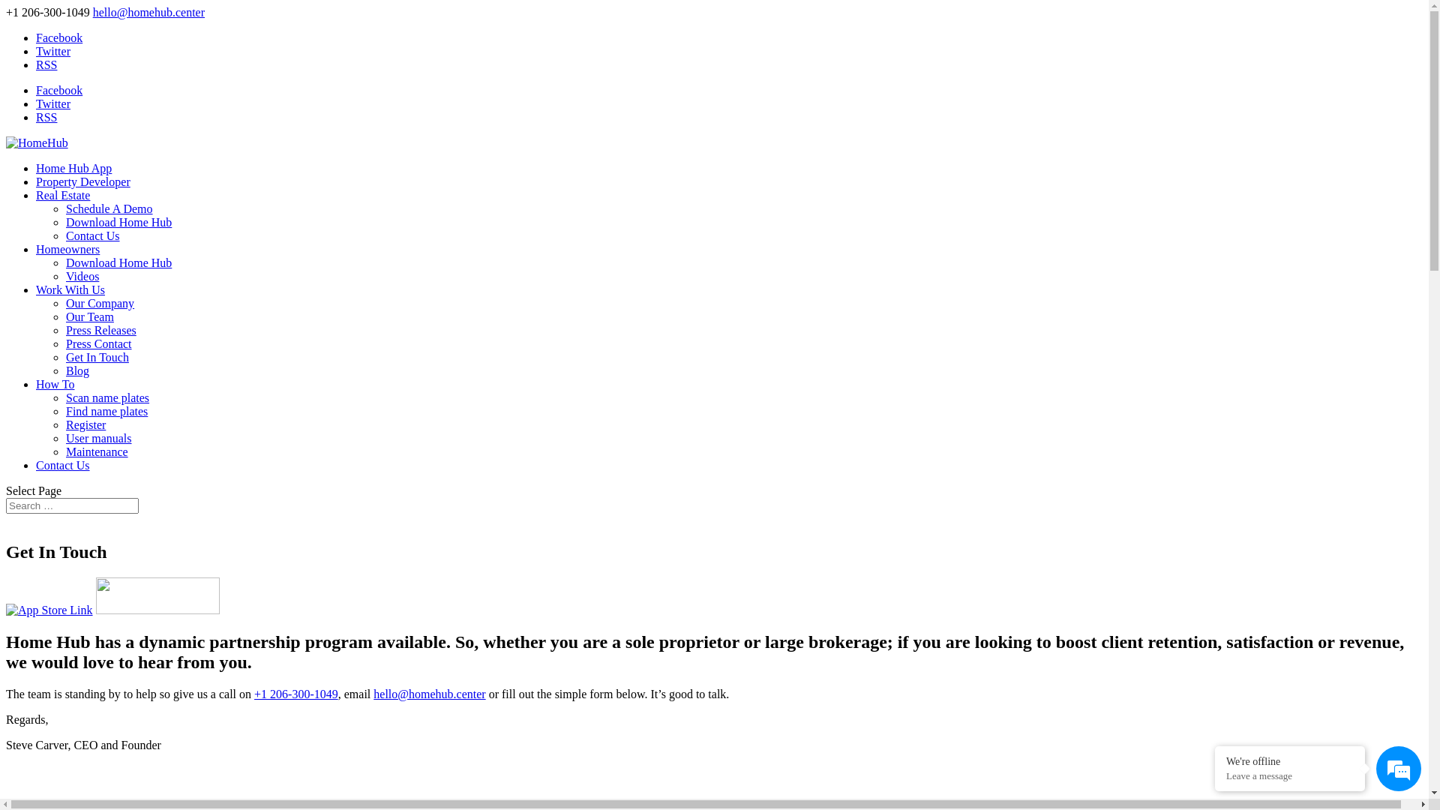 The image size is (1440, 810). What do you see at coordinates (63, 465) in the screenshot?
I see `Contact Us` at bounding box center [63, 465].